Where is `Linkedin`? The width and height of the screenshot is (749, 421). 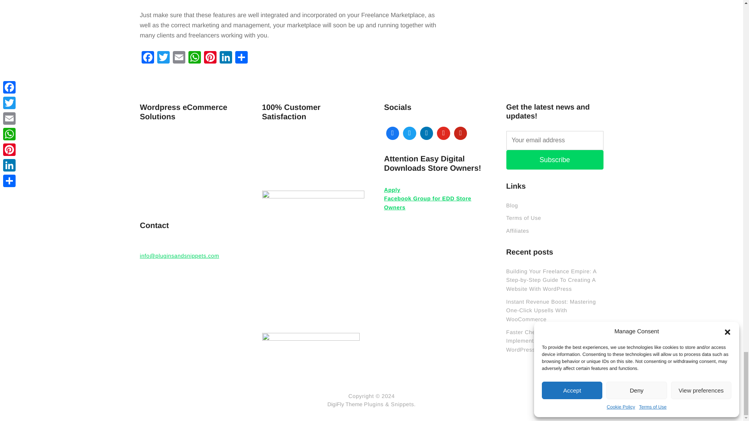
Linkedin is located at coordinates (426, 133).